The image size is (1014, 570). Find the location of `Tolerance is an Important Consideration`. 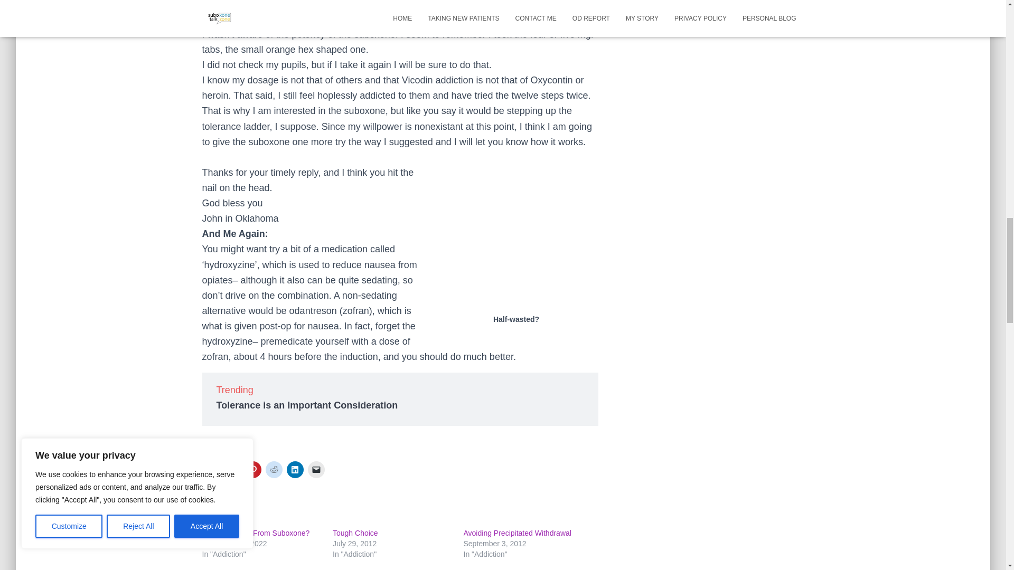

Tolerance is an Important Consideration is located at coordinates (307, 405).